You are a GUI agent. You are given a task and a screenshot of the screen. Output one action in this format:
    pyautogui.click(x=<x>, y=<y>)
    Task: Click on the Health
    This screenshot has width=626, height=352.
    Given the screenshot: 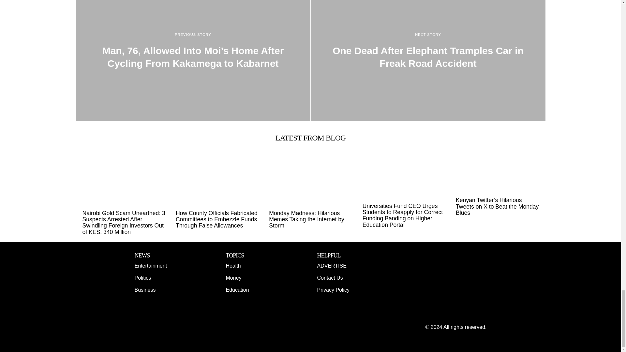 What is the action you would take?
    pyautogui.click(x=233, y=266)
    